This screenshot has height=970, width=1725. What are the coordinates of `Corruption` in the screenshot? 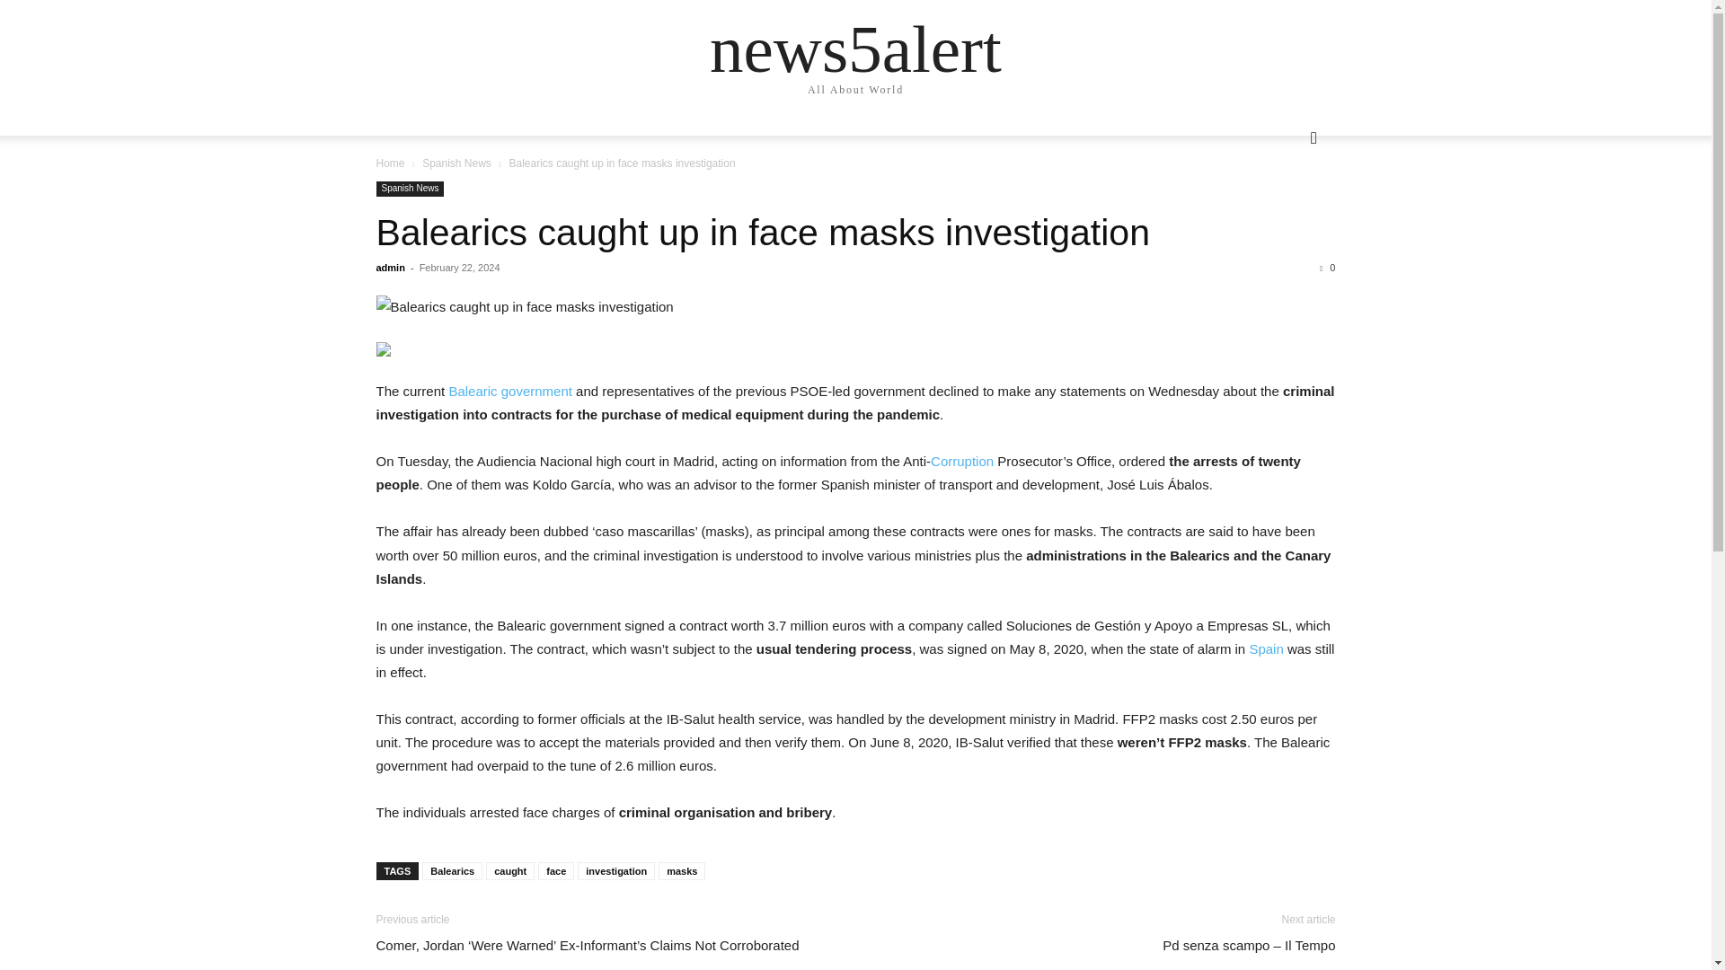 It's located at (961, 461).